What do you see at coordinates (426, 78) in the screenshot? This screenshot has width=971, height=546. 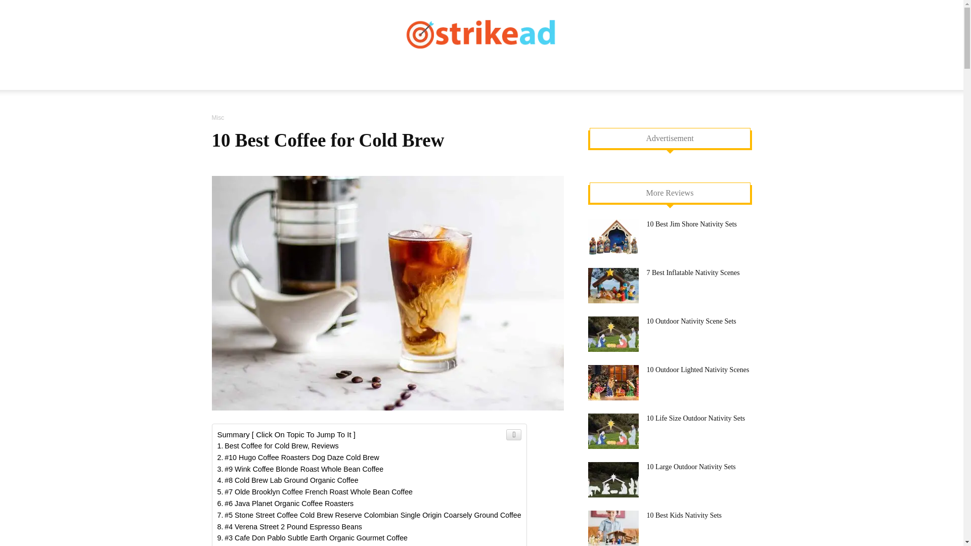 I see `AUTOMOTIVE` at bounding box center [426, 78].